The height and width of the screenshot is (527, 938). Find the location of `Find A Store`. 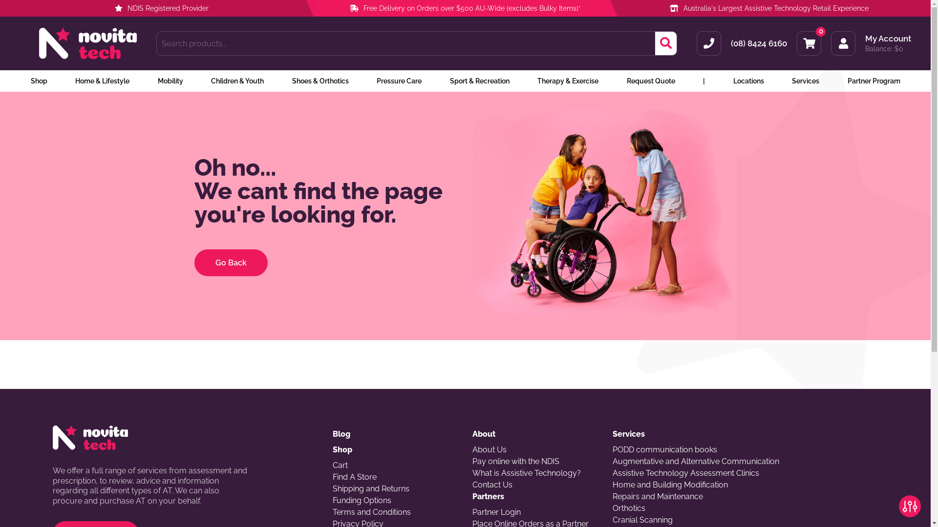

Find A Store is located at coordinates (396, 477).